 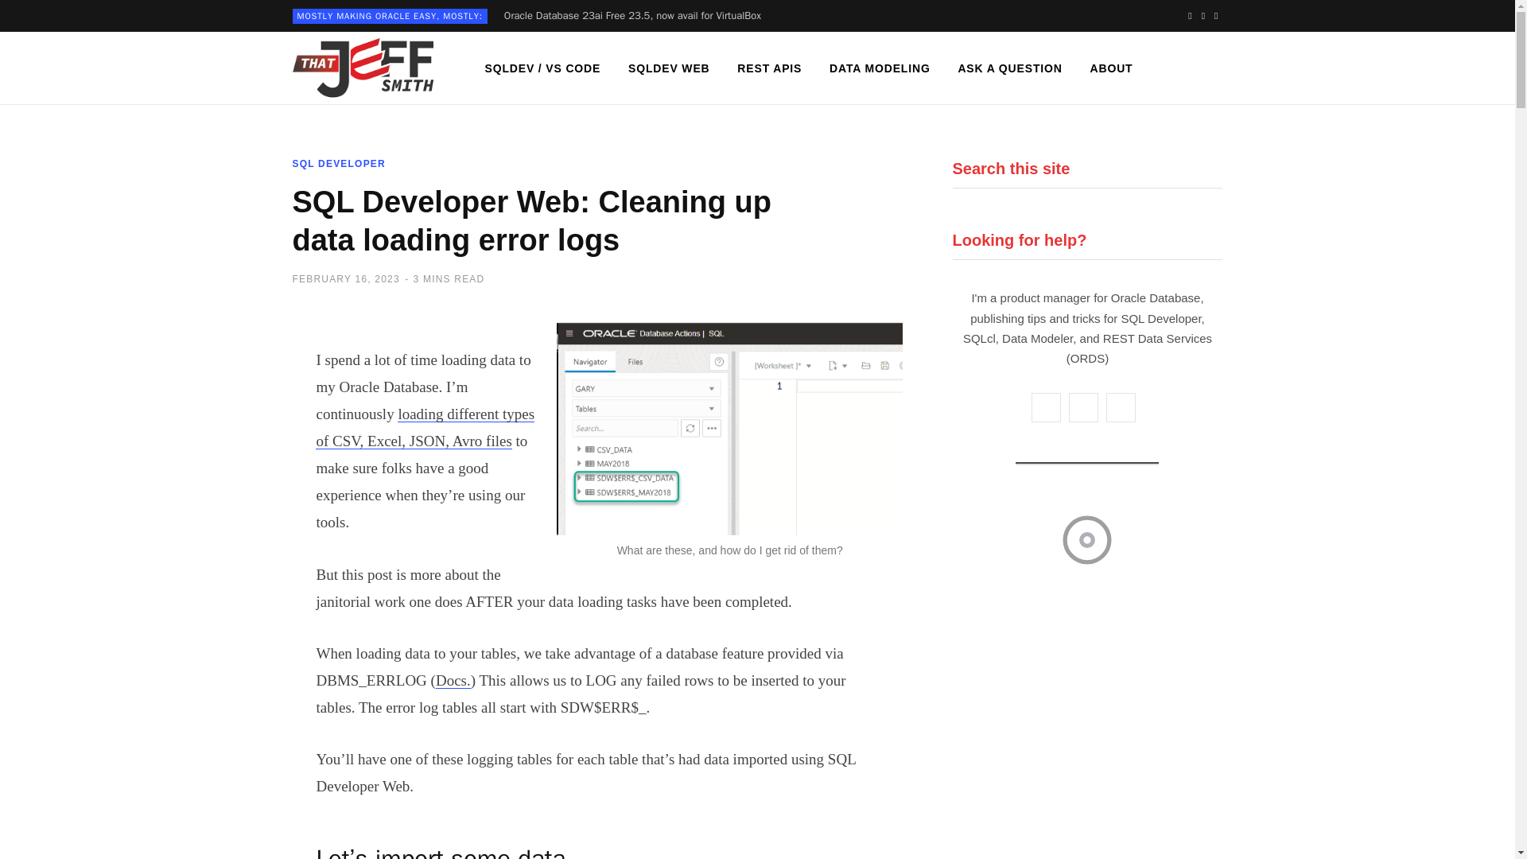 I want to click on Oracle Database 23ai Free 23.5, now avail for VirtualBox, so click(x=636, y=16).